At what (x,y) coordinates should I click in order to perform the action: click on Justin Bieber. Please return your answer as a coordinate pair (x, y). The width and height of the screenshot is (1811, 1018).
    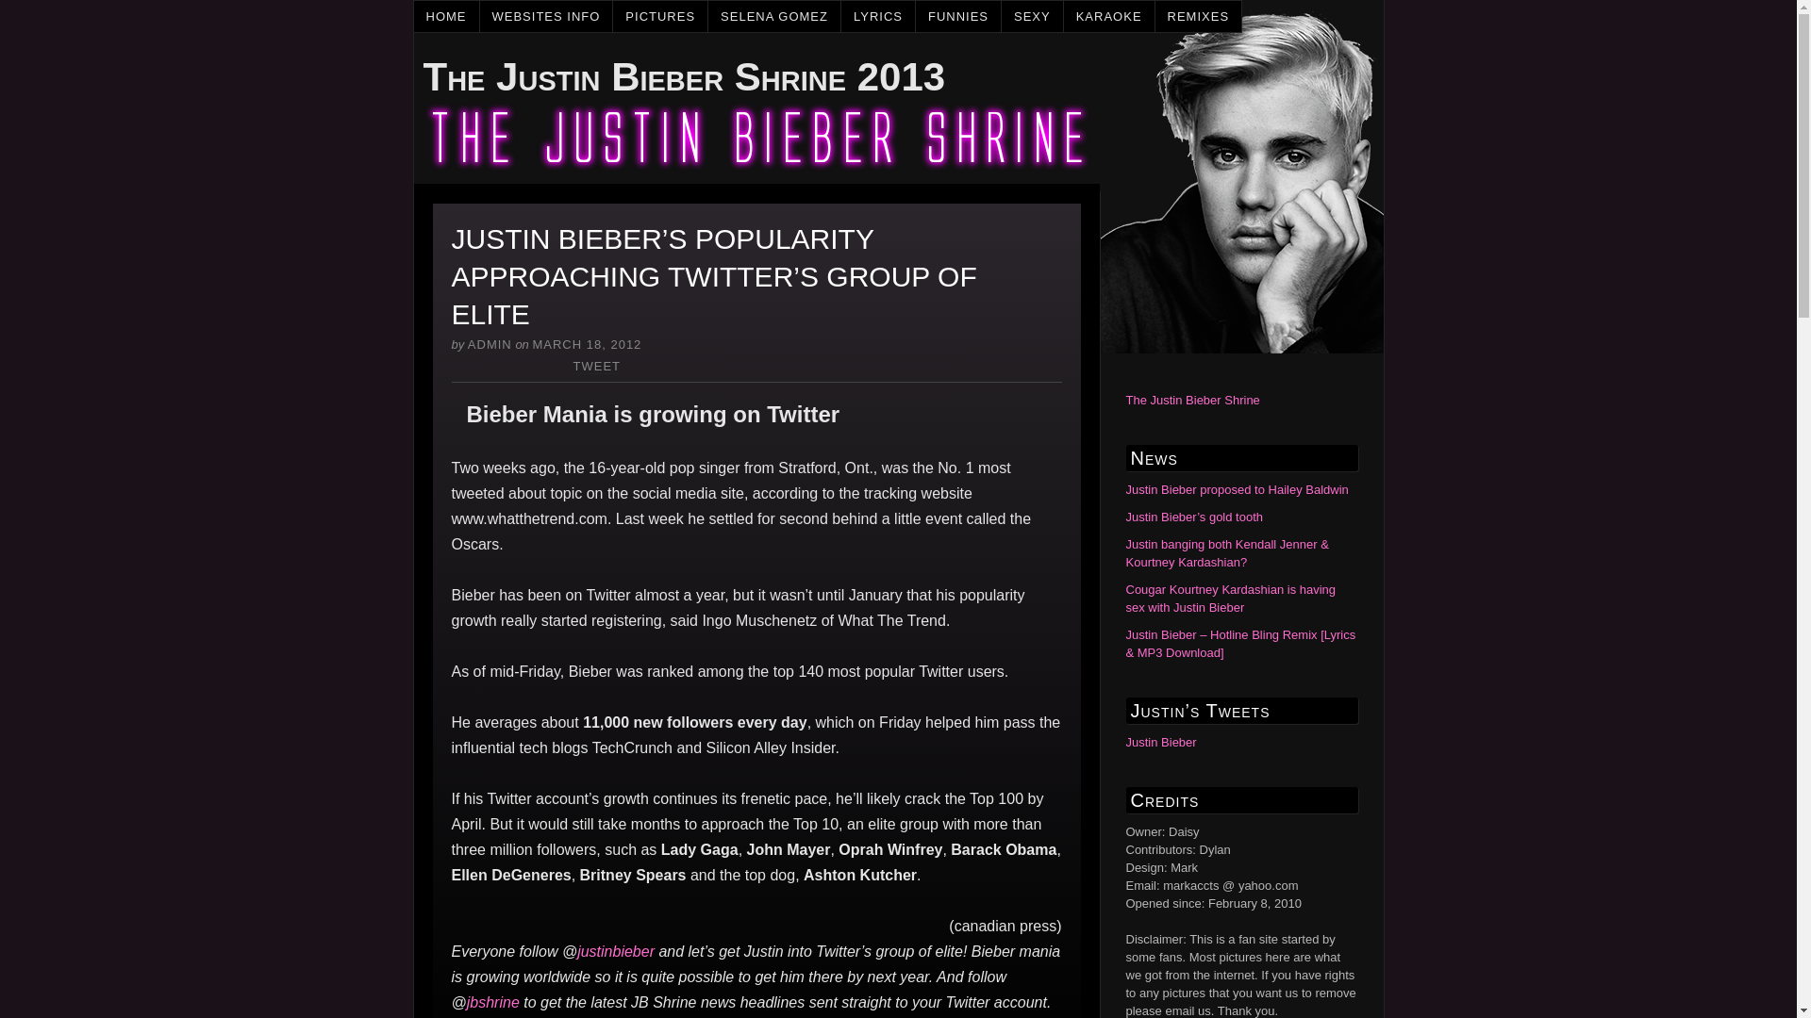
    Looking at the image, I should click on (1162, 741).